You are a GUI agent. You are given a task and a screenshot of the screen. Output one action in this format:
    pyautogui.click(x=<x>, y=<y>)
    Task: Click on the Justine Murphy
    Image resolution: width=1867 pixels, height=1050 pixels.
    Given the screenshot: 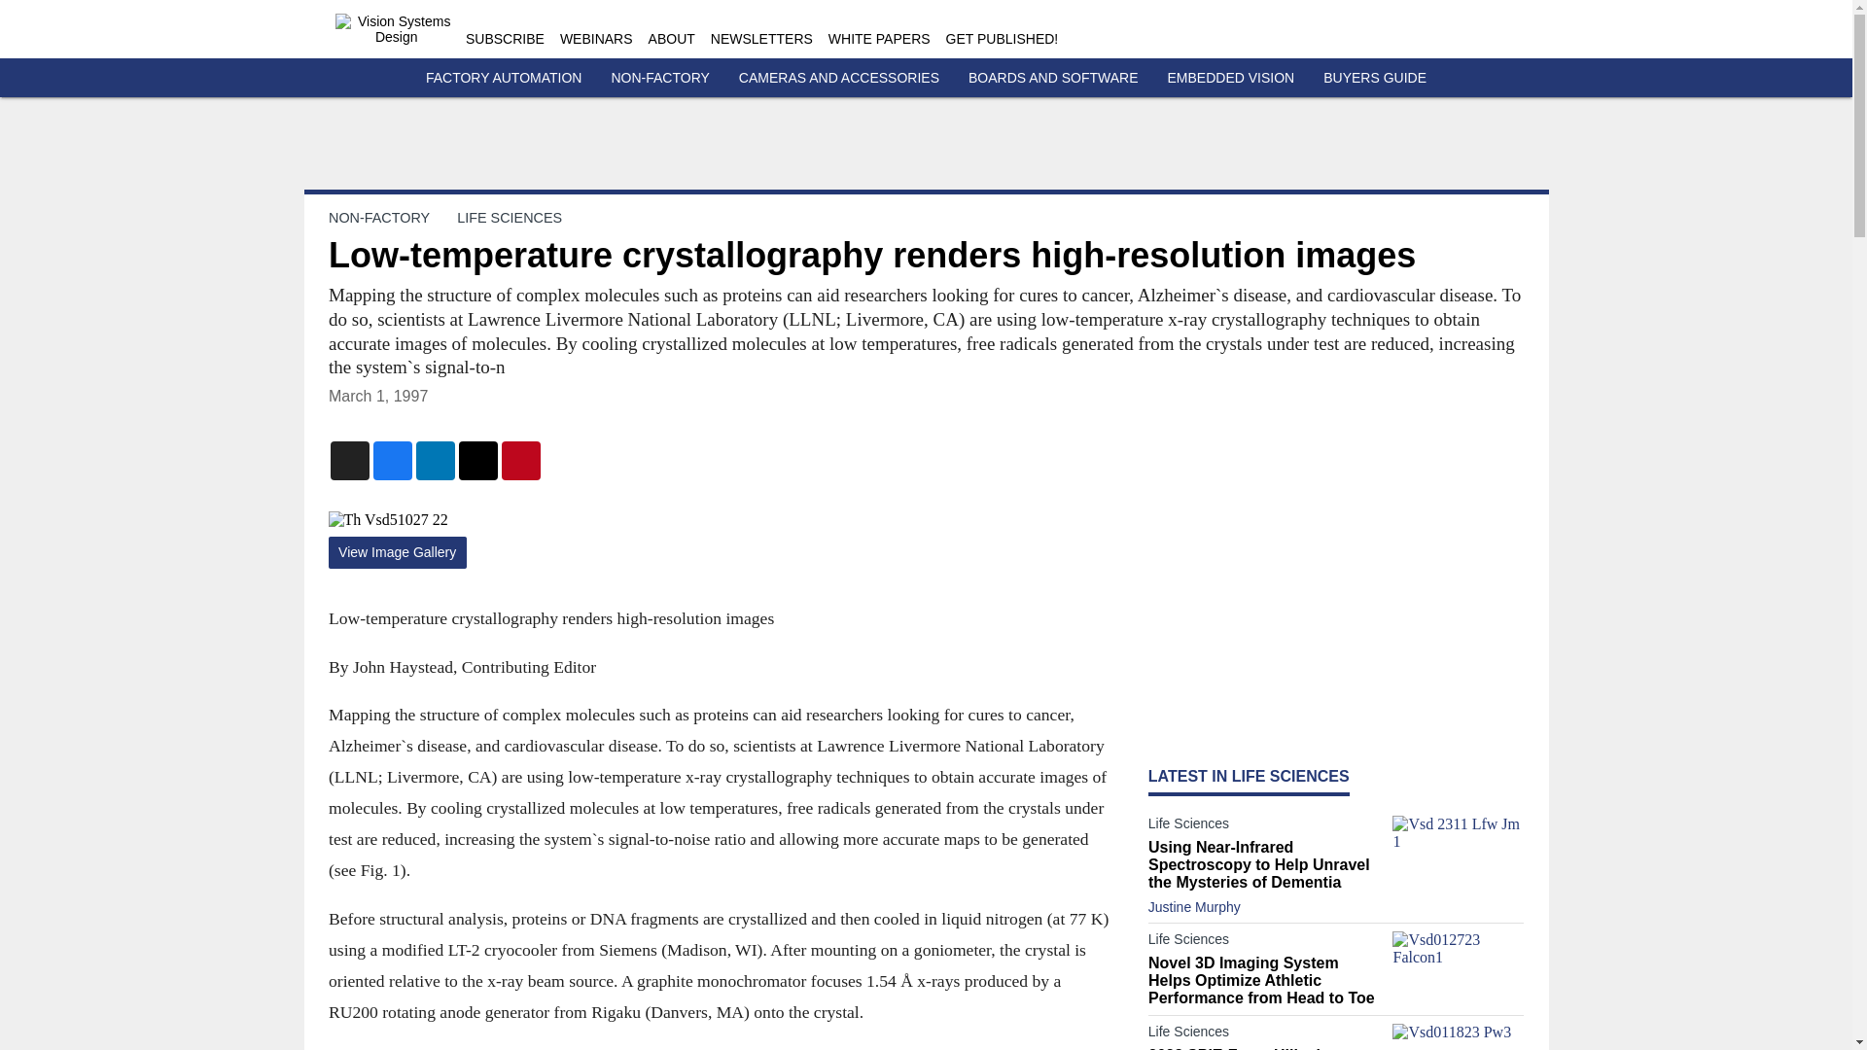 What is the action you would take?
    pyautogui.click(x=1194, y=906)
    